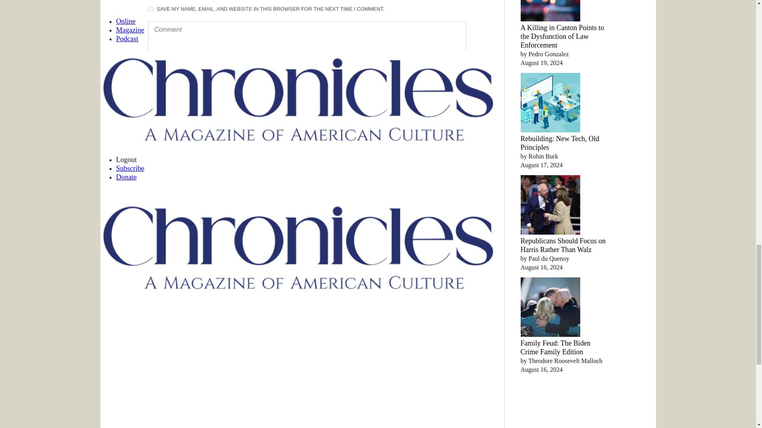  Describe the element at coordinates (563, 245) in the screenshot. I see `Republicans Should Focus on Harris Rather Than Walz` at that location.